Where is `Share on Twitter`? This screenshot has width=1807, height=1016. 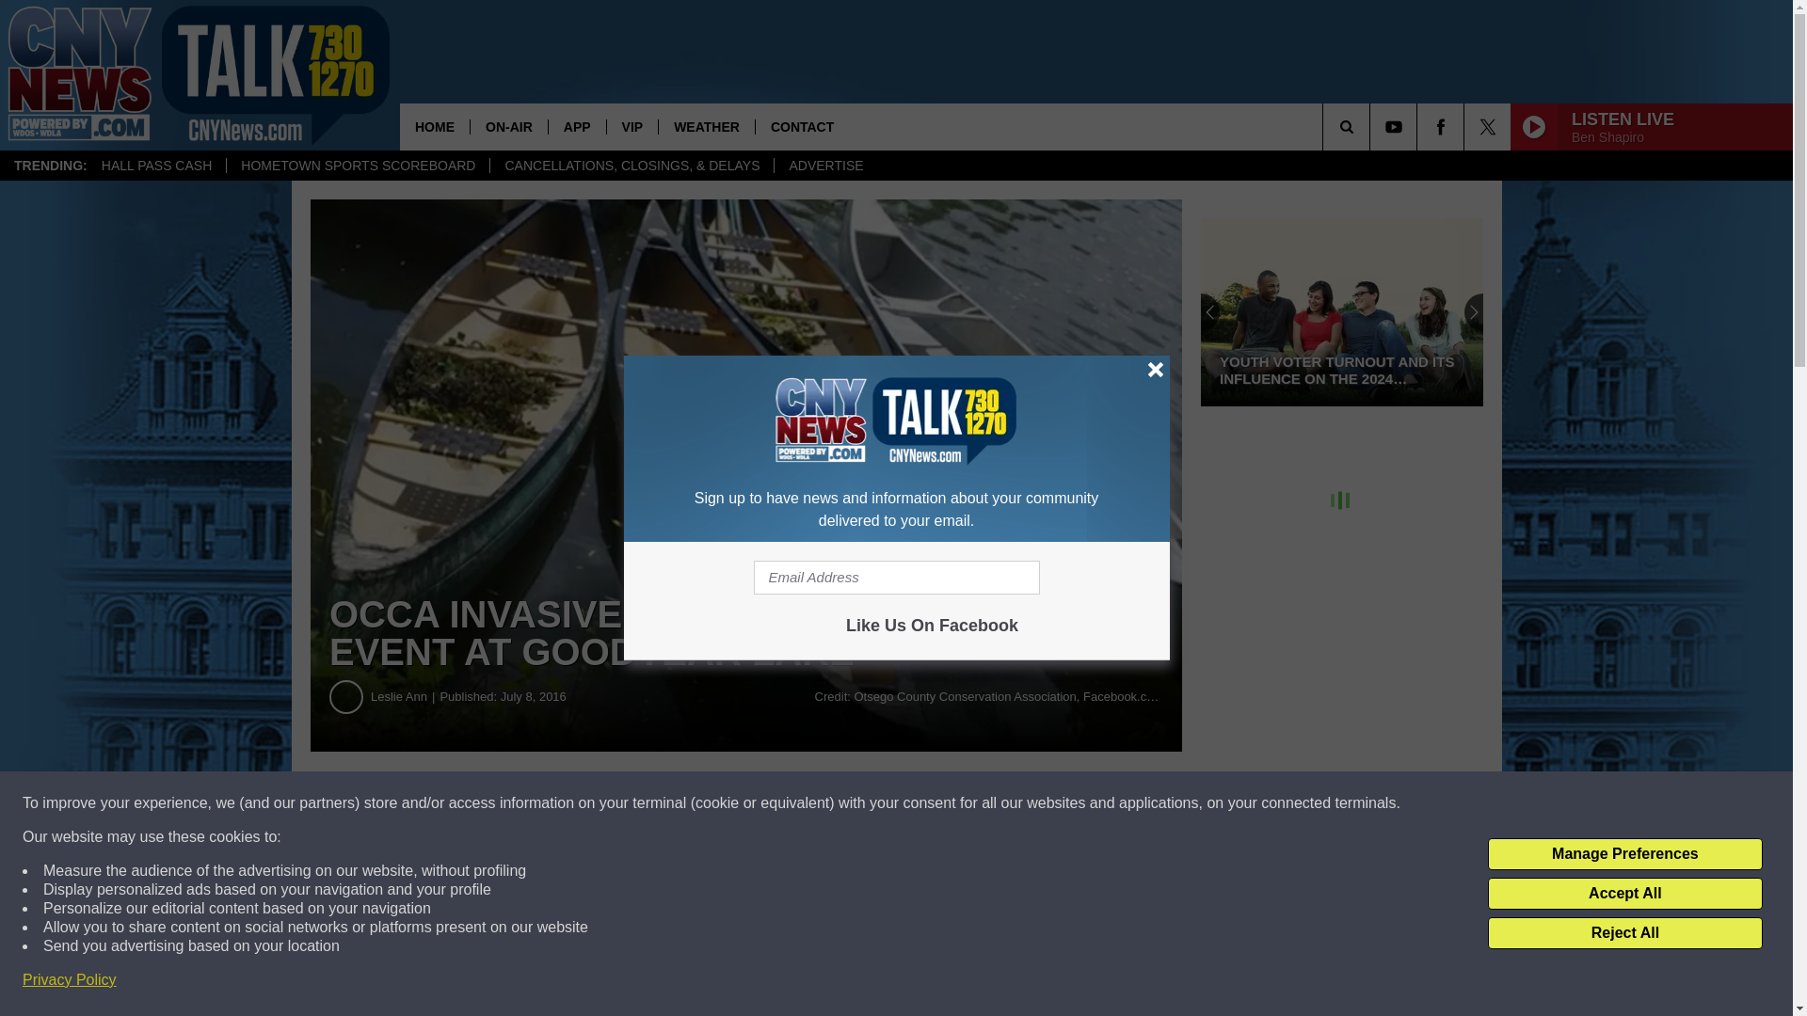
Share on Twitter is located at coordinates (572, 803).